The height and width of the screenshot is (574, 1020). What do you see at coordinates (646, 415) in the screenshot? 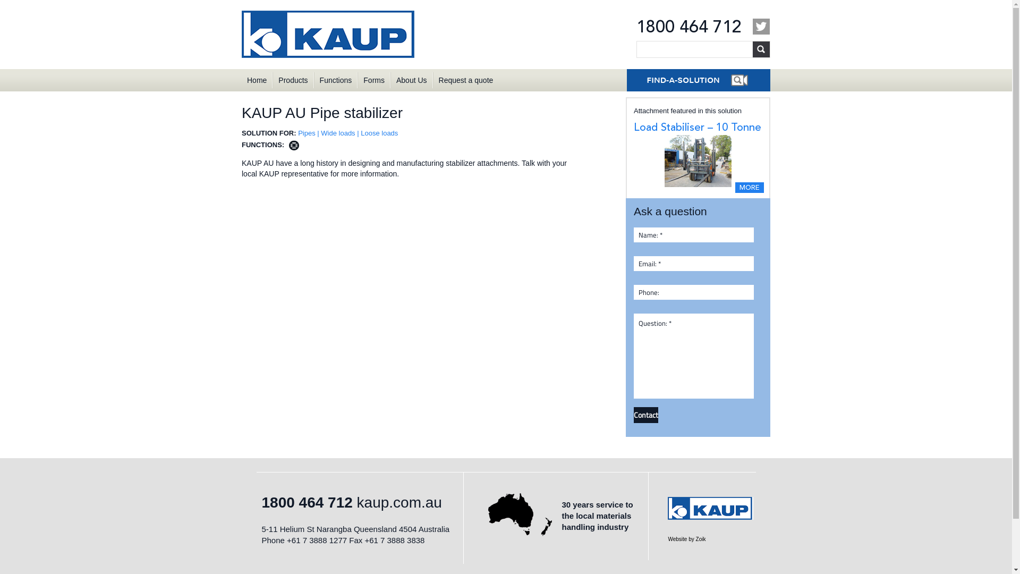
I see `Contact` at bounding box center [646, 415].